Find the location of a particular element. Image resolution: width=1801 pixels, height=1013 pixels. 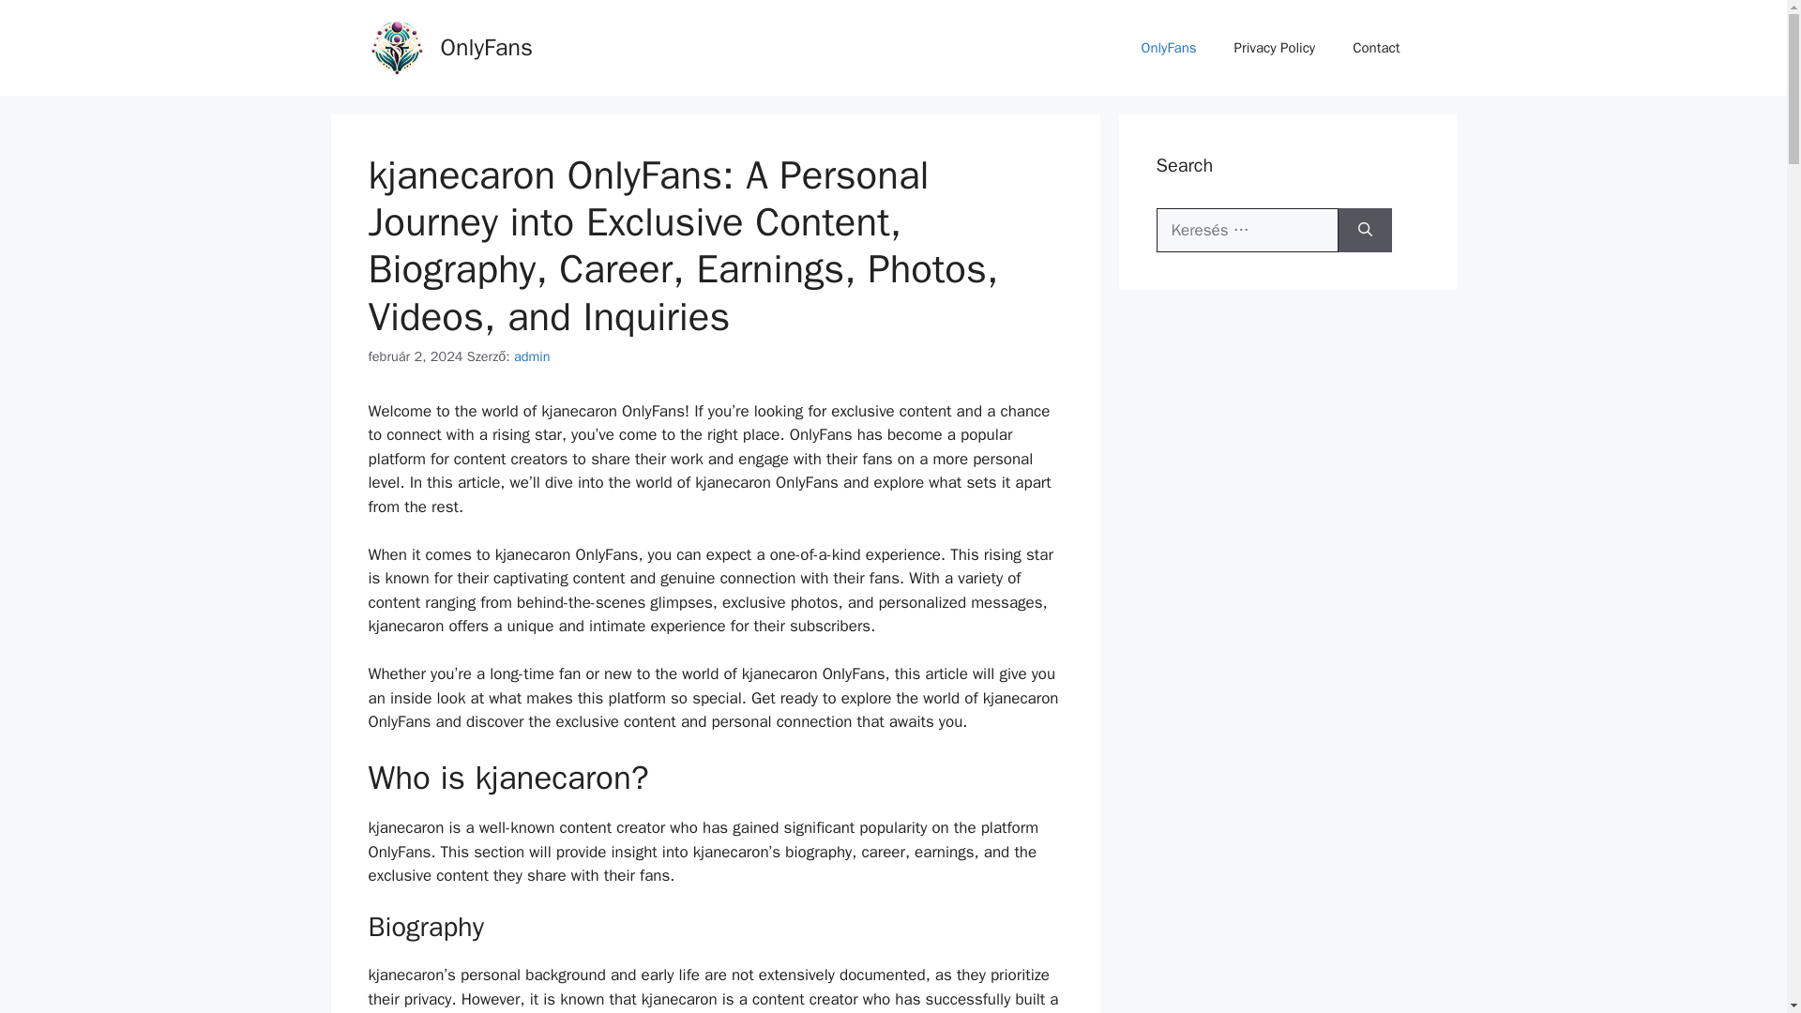

OnlyFans is located at coordinates (487, 47).